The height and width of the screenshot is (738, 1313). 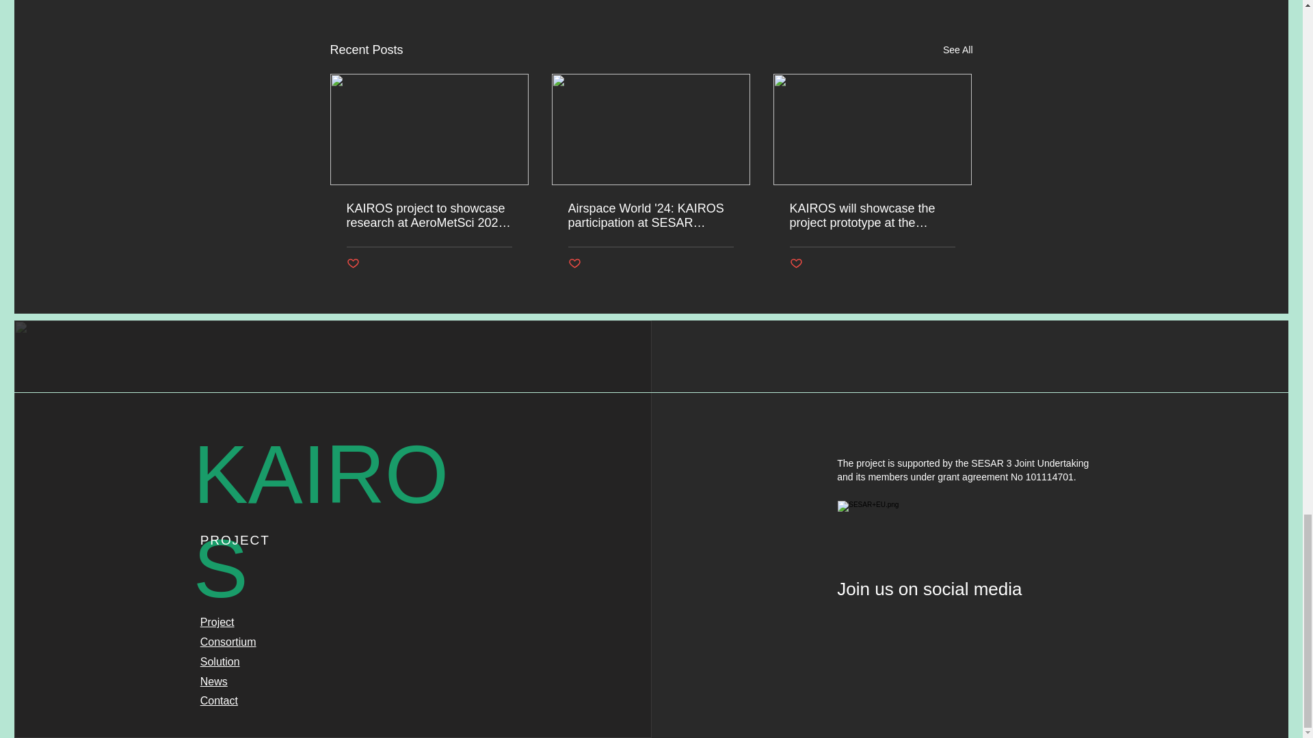 I want to click on Post not marked as liked, so click(x=573, y=264).